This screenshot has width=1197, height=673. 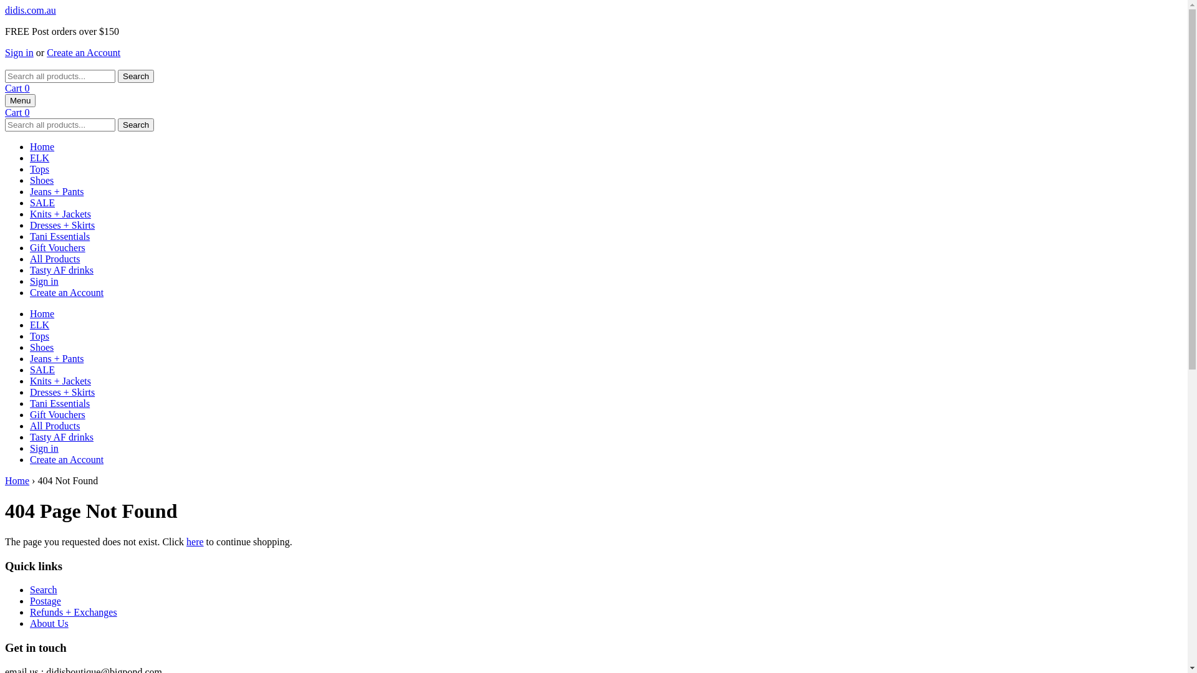 I want to click on Sign in, so click(x=19, y=52).